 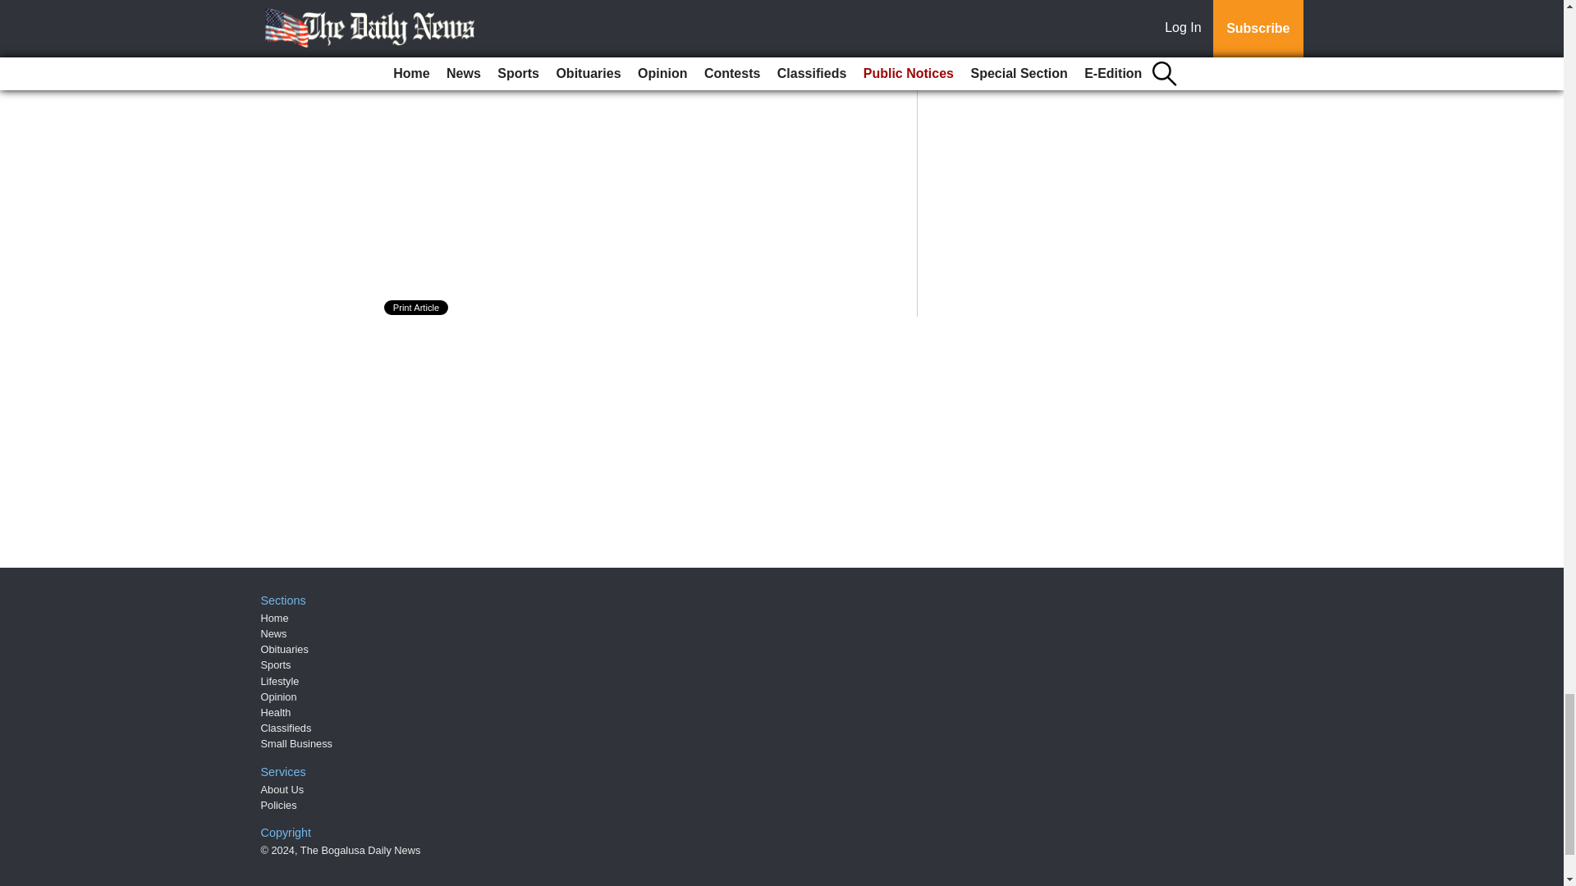 I want to click on Sports, so click(x=276, y=664).